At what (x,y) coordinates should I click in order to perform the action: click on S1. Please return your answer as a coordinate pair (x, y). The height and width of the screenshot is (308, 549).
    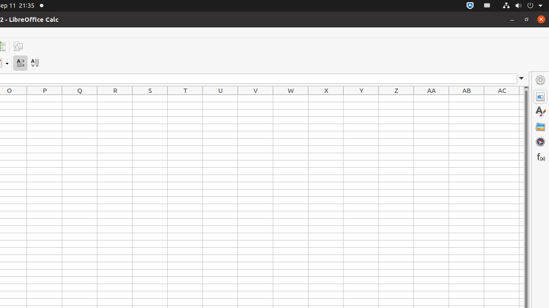
    Looking at the image, I should click on (150, 98).